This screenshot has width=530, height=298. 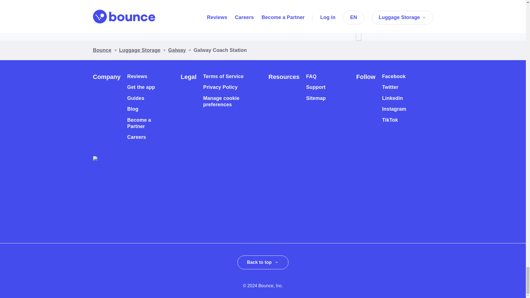 I want to click on Facebook, so click(x=394, y=76).